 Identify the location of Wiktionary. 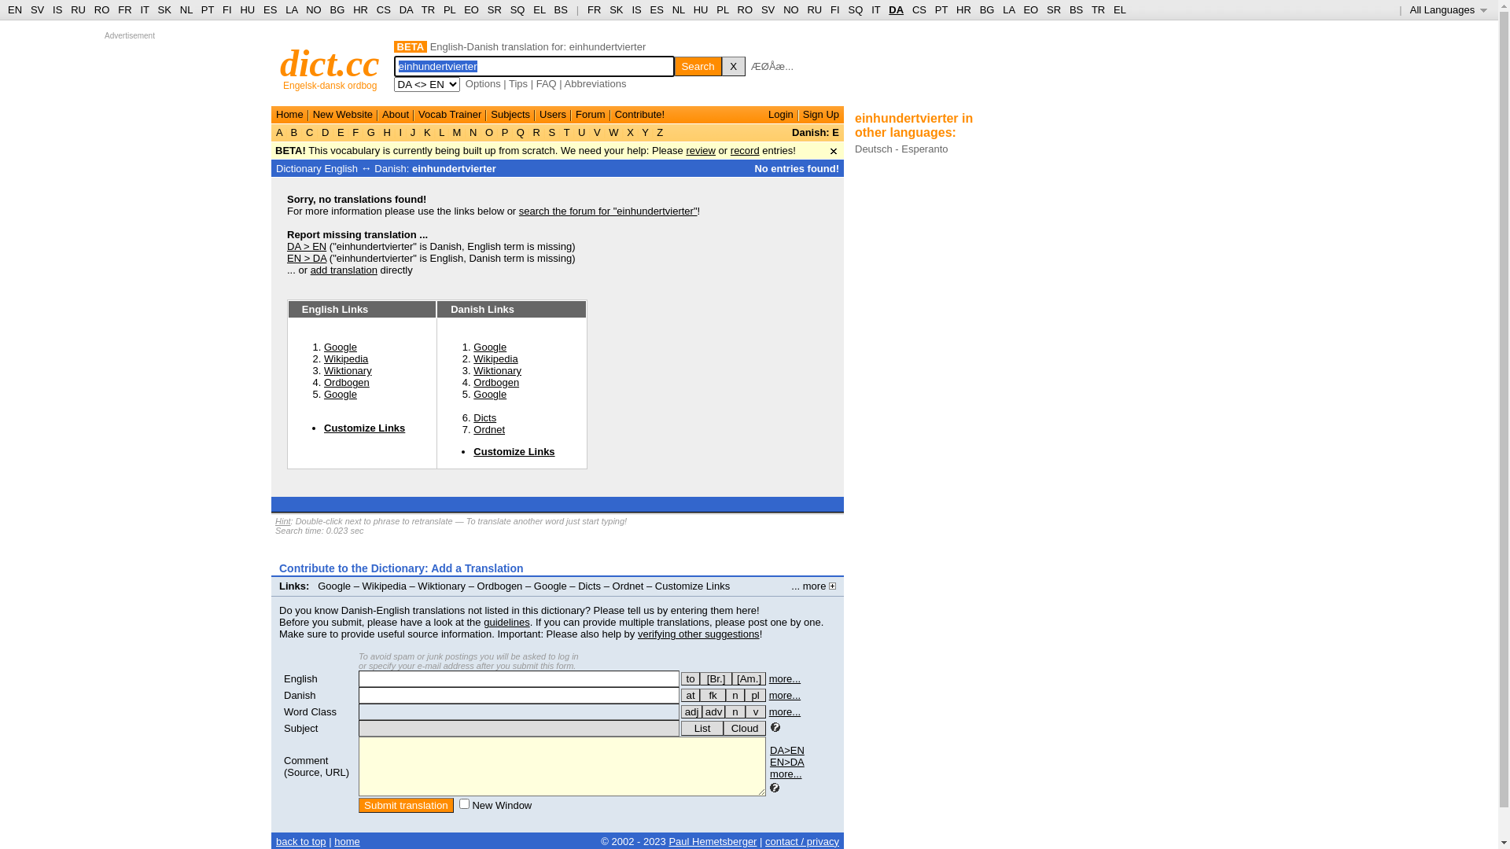
(442, 586).